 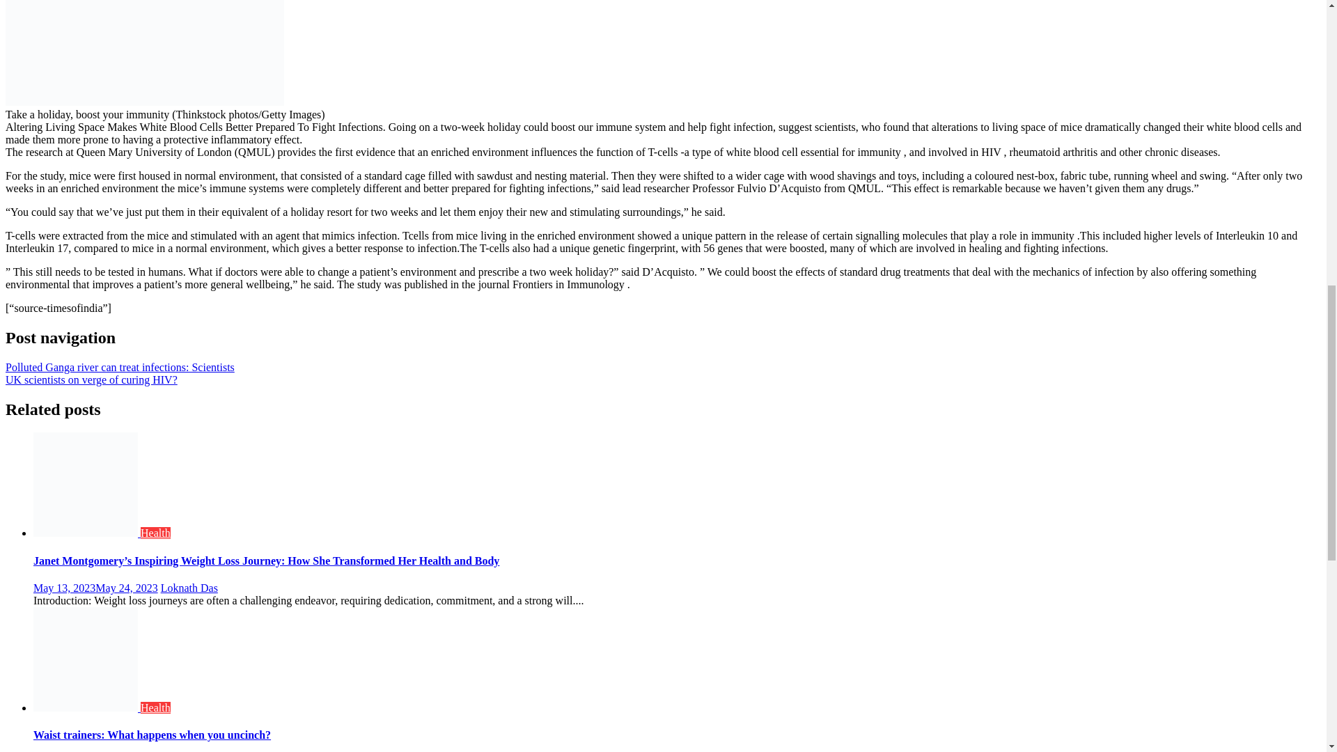 I want to click on UK scientists on verge of curing HIV?, so click(x=91, y=379).